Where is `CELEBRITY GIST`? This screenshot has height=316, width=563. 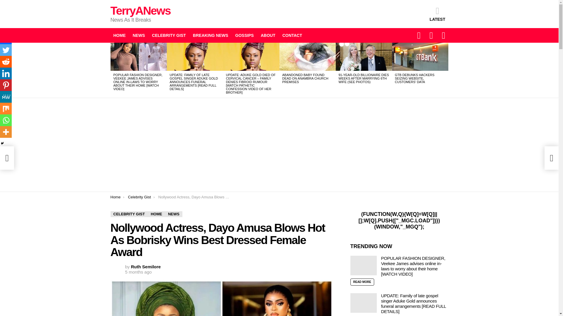
CELEBRITY GIST is located at coordinates (169, 35).